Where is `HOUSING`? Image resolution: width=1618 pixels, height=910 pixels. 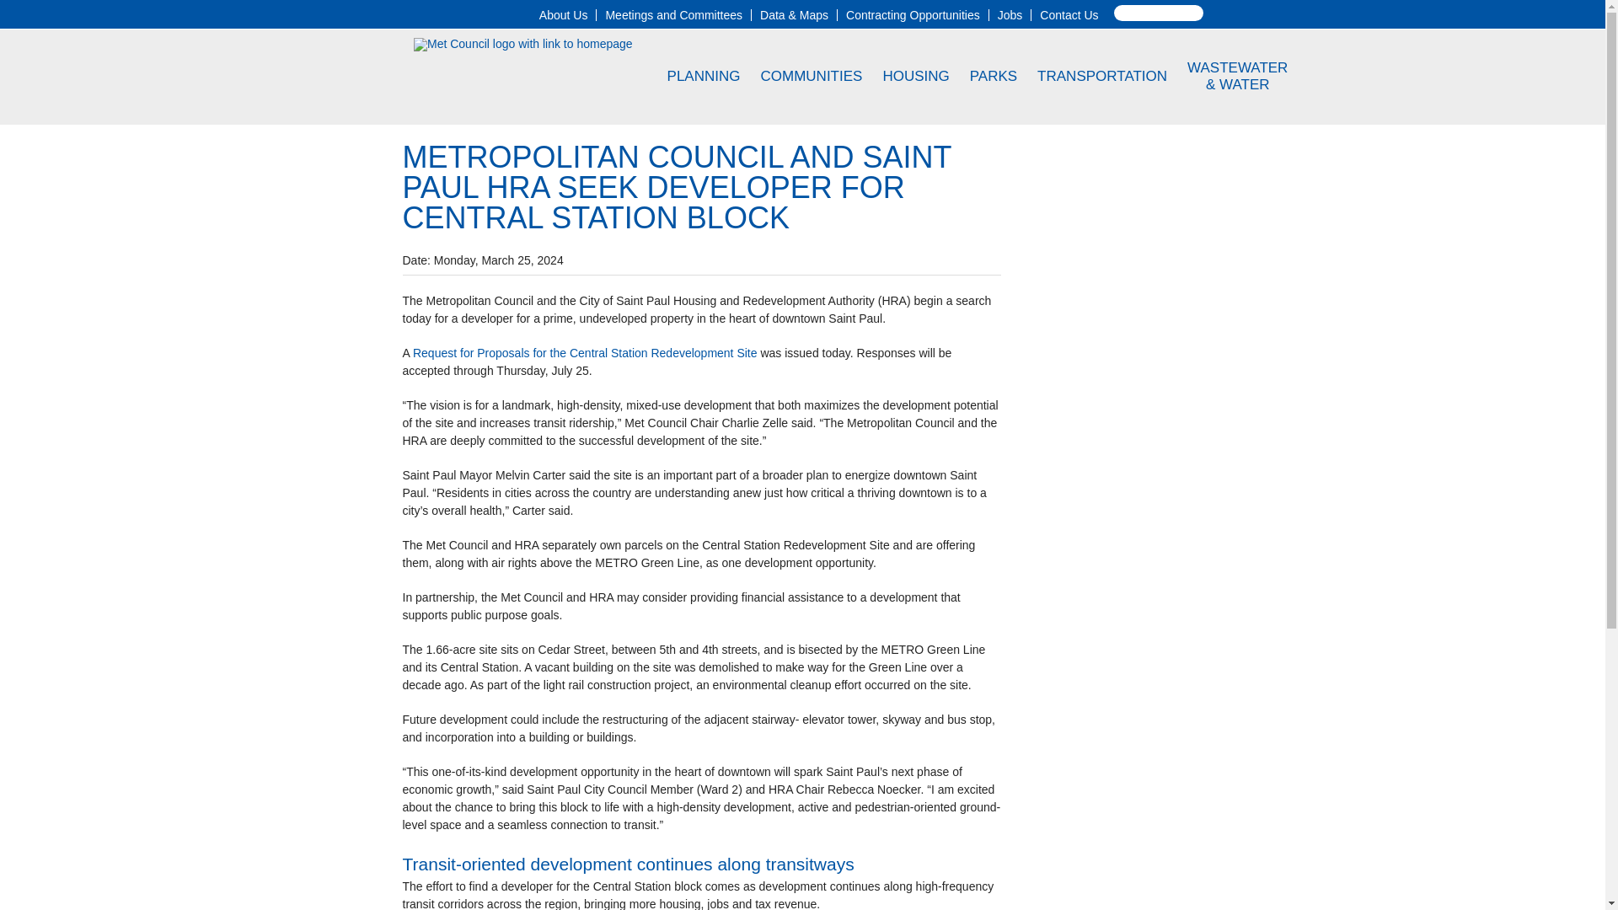 HOUSING is located at coordinates (916, 76).